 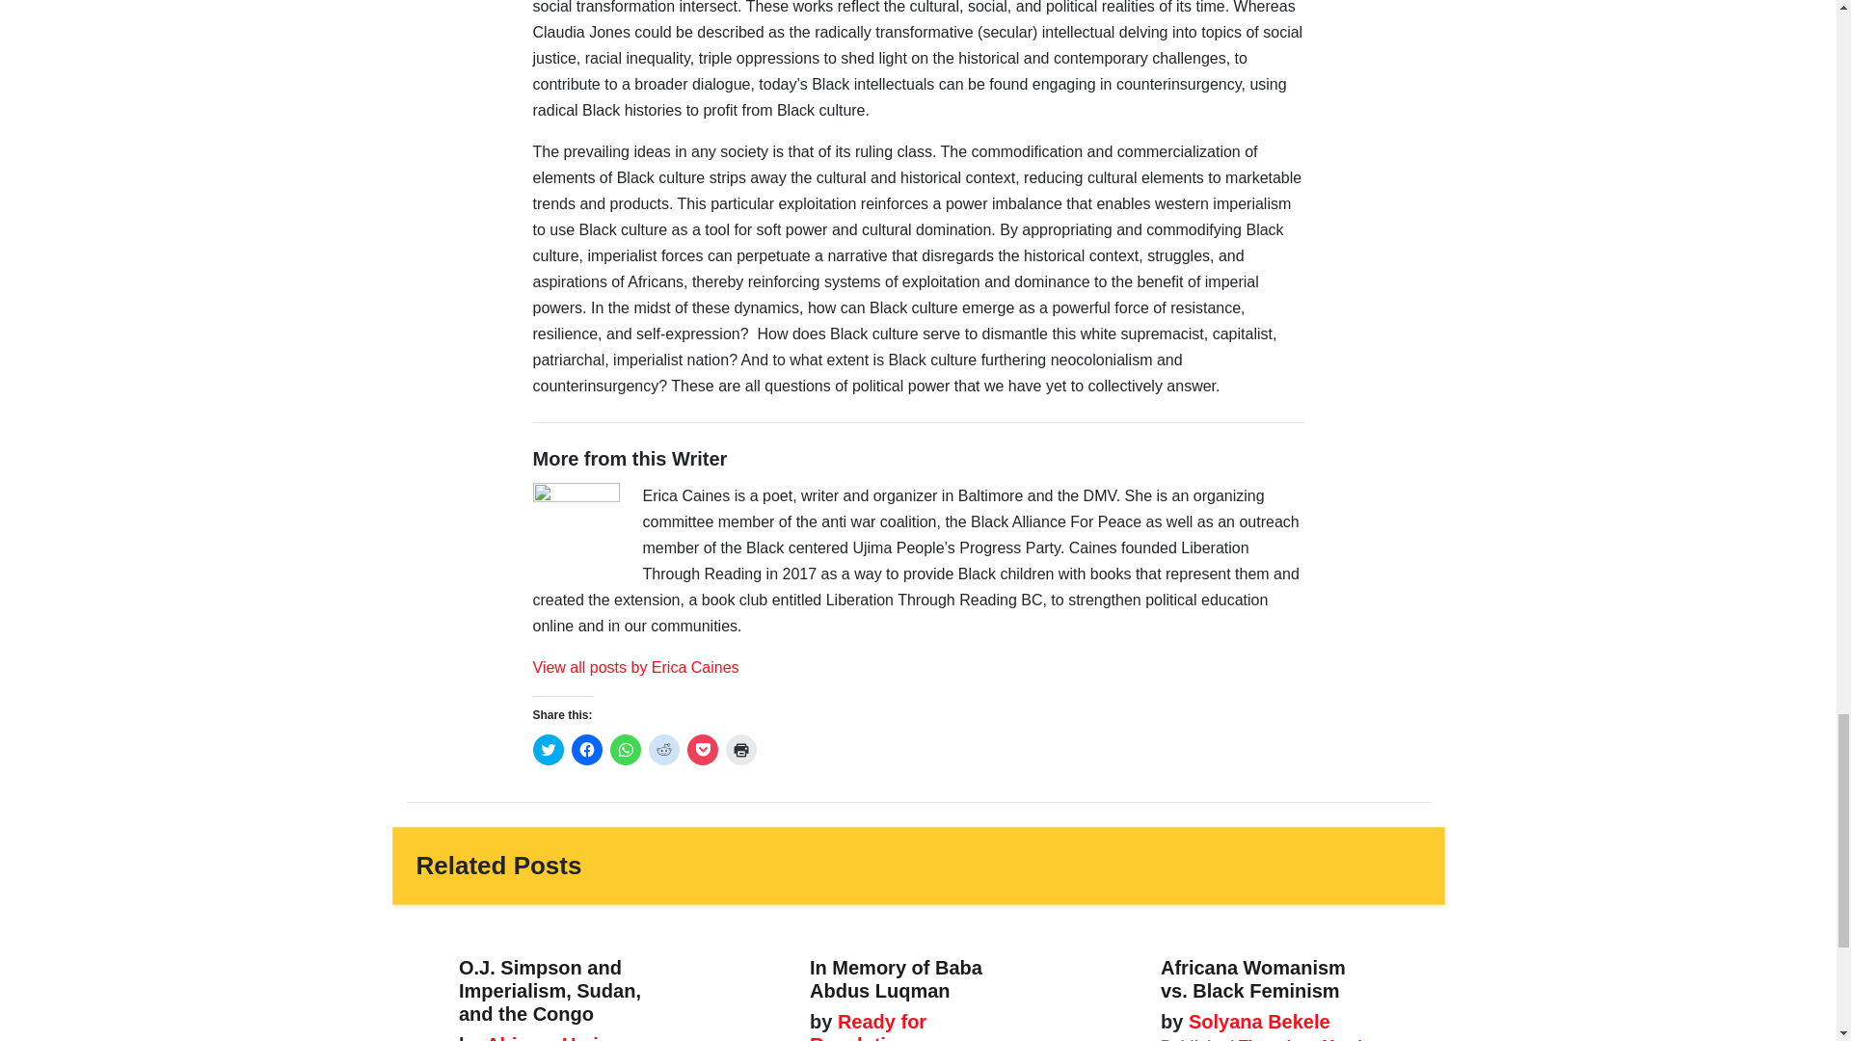 I want to click on Ahjamu Umi, so click(x=540, y=1037).